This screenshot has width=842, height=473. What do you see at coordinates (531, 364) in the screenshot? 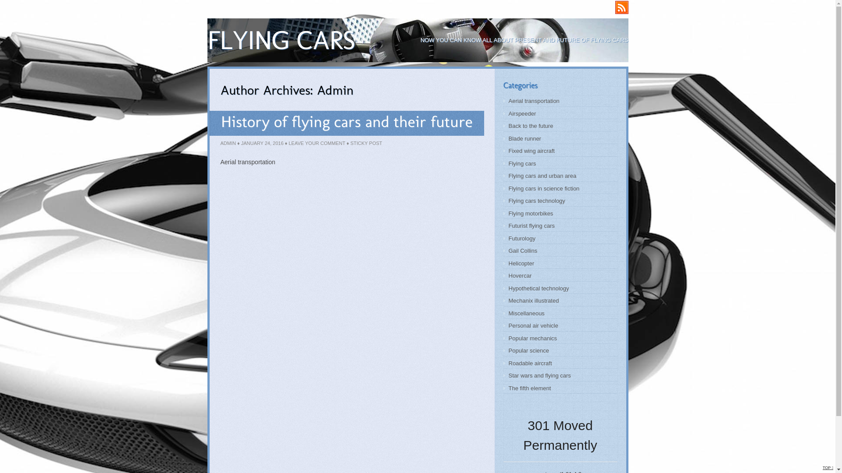
I see `Roadable aircraft` at bounding box center [531, 364].